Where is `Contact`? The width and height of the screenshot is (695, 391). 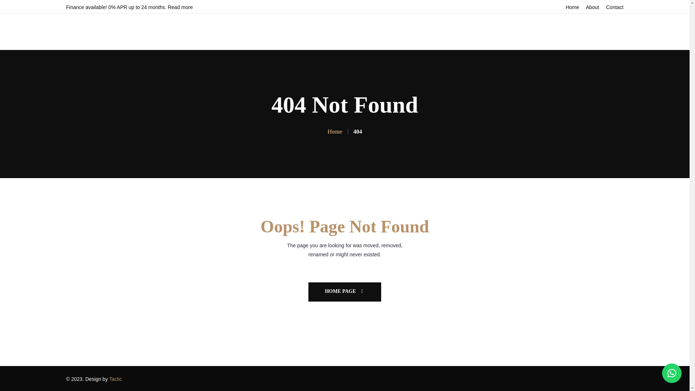
Contact is located at coordinates (615, 7).